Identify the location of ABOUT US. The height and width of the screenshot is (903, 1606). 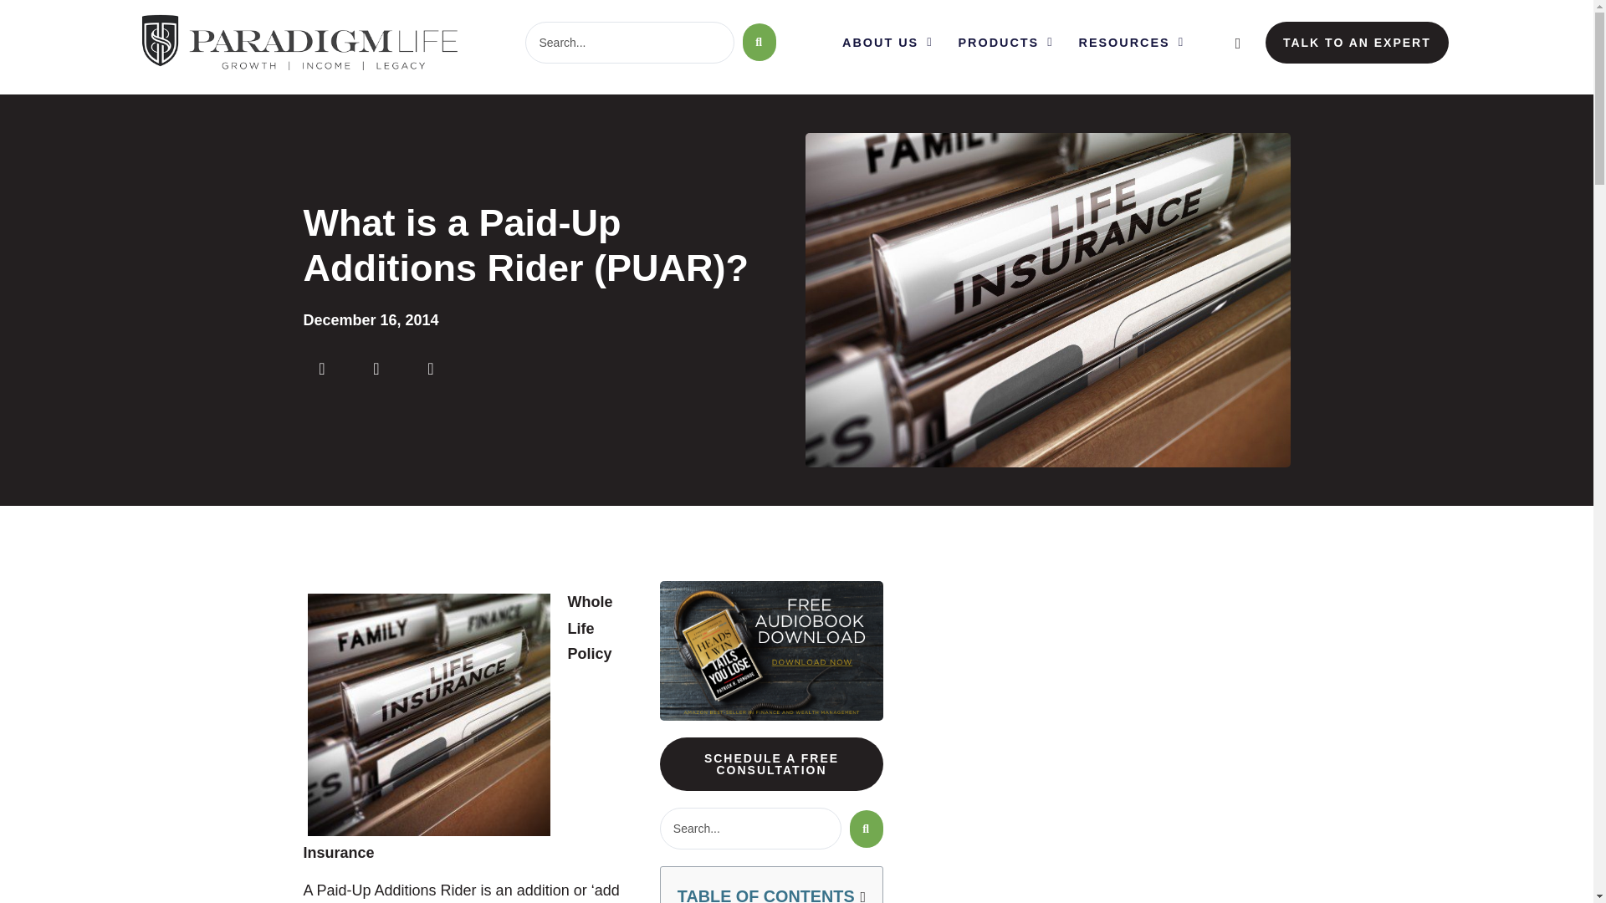
(887, 43).